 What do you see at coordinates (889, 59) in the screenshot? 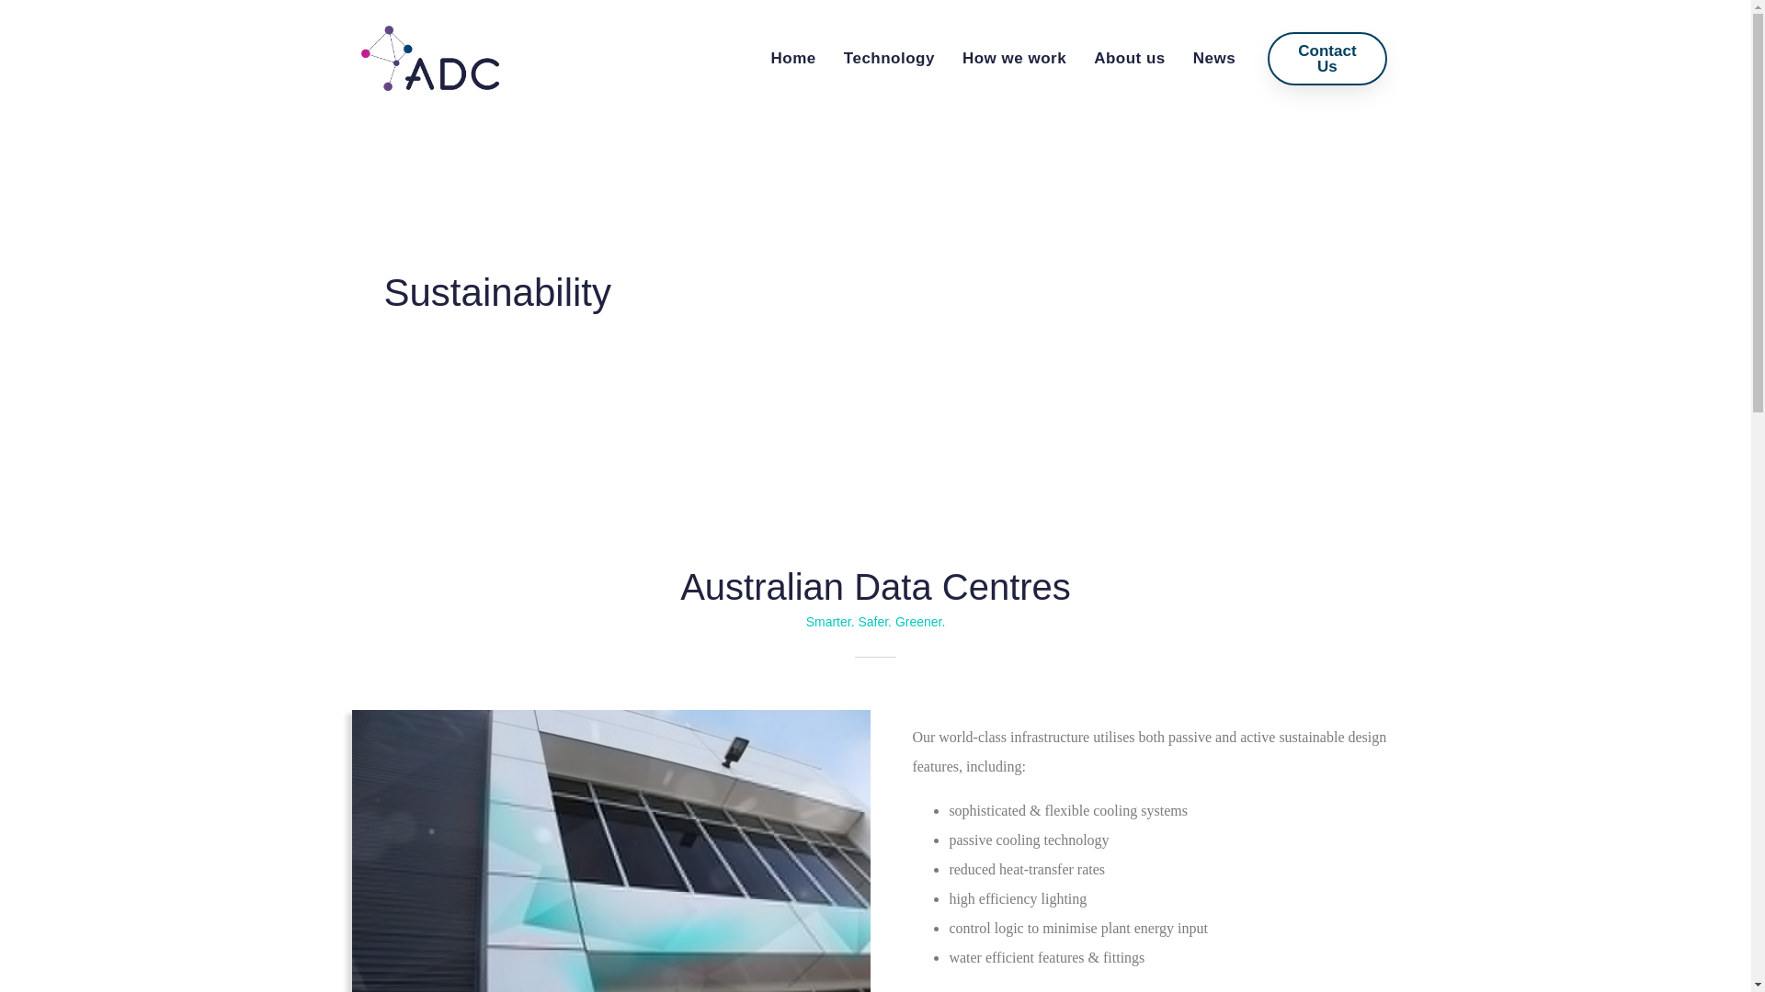
I see `Technology` at bounding box center [889, 59].